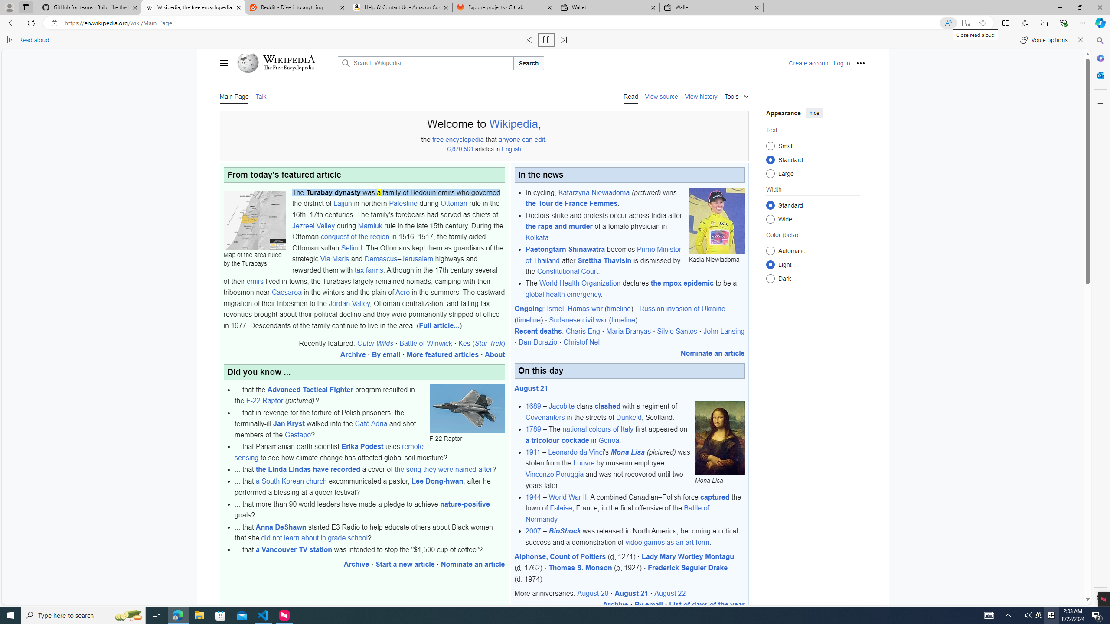  I want to click on Kasia Niewiadoma, so click(716, 221).